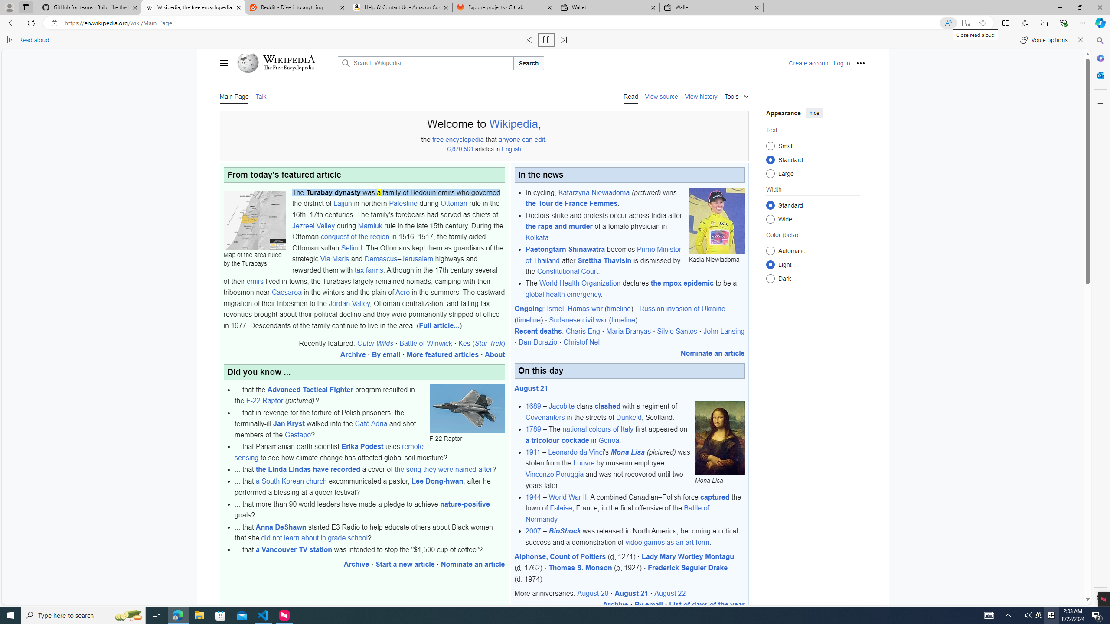  I want to click on Kasia Niewiadoma, so click(716, 221).